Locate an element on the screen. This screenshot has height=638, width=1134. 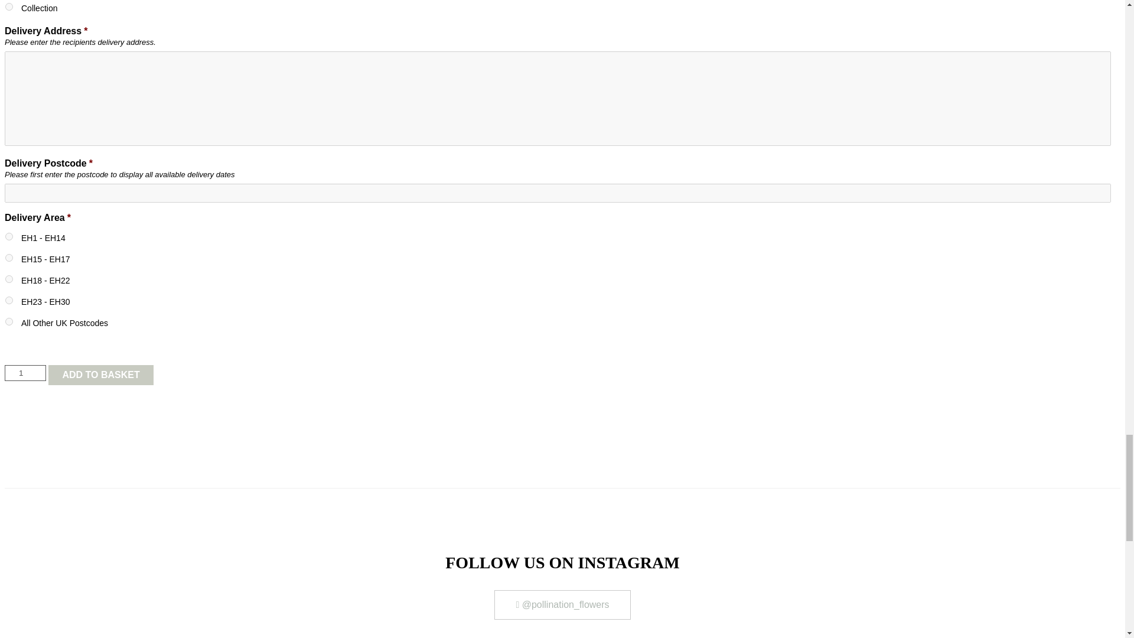
1 is located at coordinates (25, 372).